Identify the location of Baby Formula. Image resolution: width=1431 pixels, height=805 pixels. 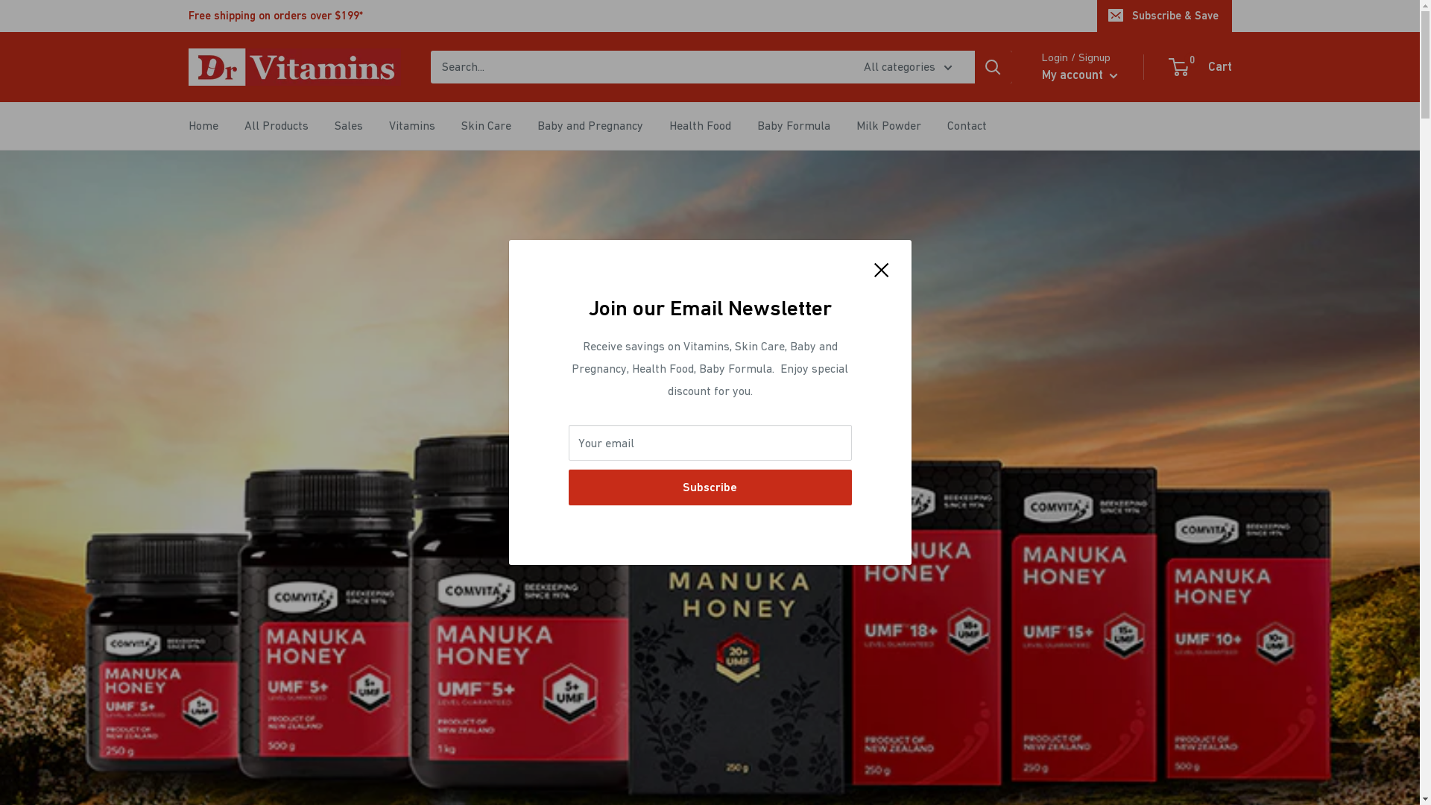
(794, 126).